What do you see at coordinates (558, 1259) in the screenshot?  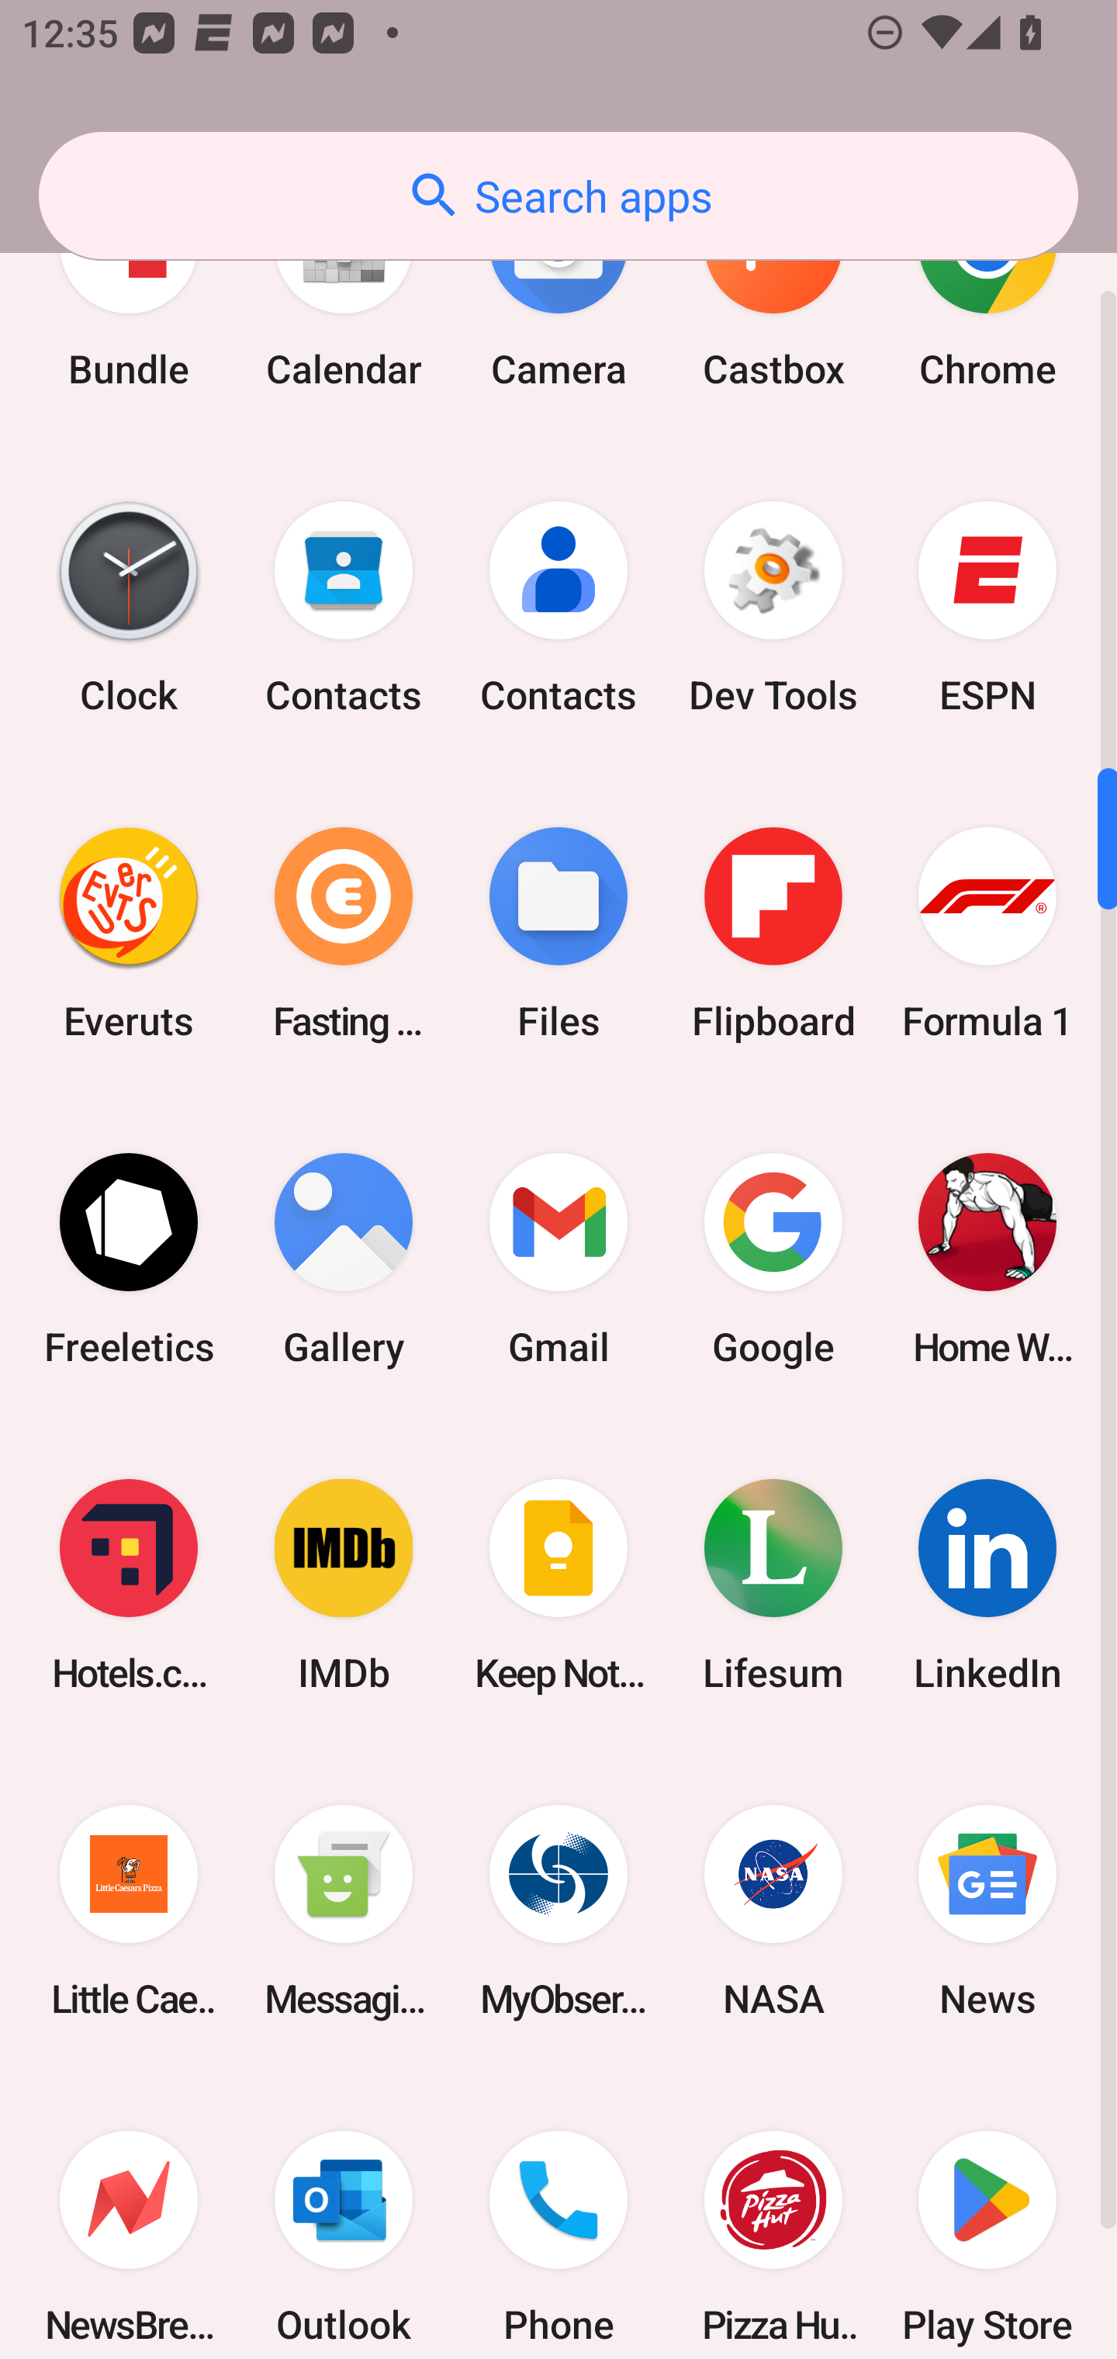 I see `Gmail` at bounding box center [558, 1259].